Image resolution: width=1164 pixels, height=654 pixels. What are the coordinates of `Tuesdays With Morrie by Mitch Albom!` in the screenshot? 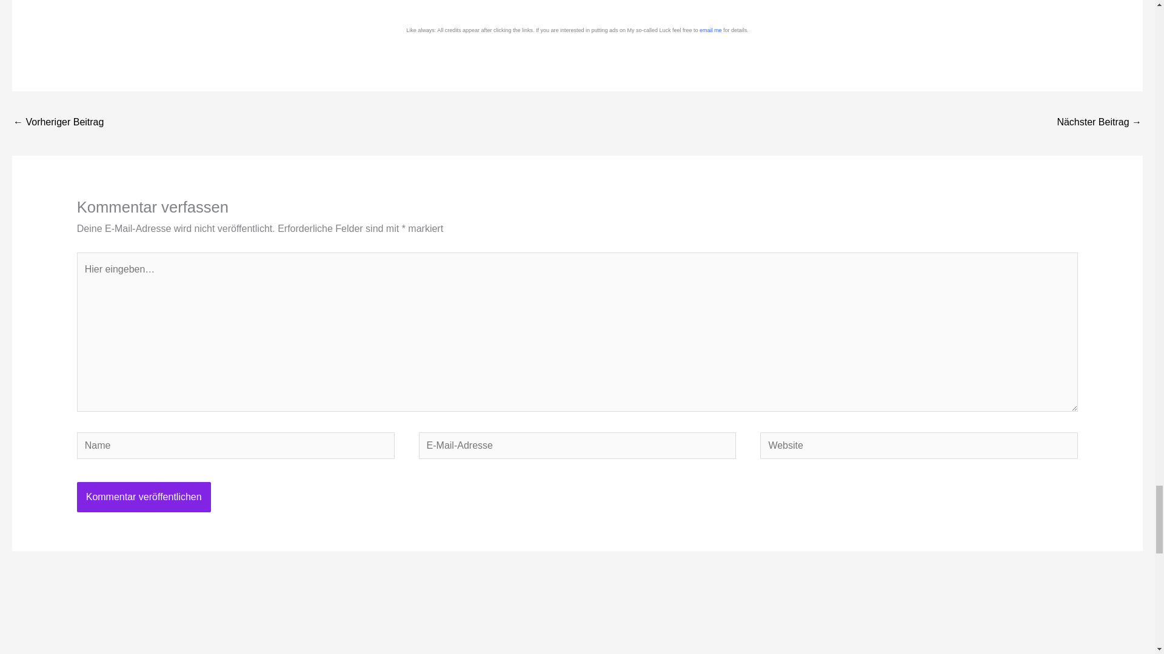 It's located at (58, 123).